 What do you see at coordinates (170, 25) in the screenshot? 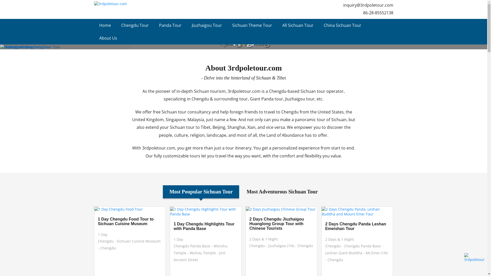
I see `Panda Tour` at bounding box center [170, 25].